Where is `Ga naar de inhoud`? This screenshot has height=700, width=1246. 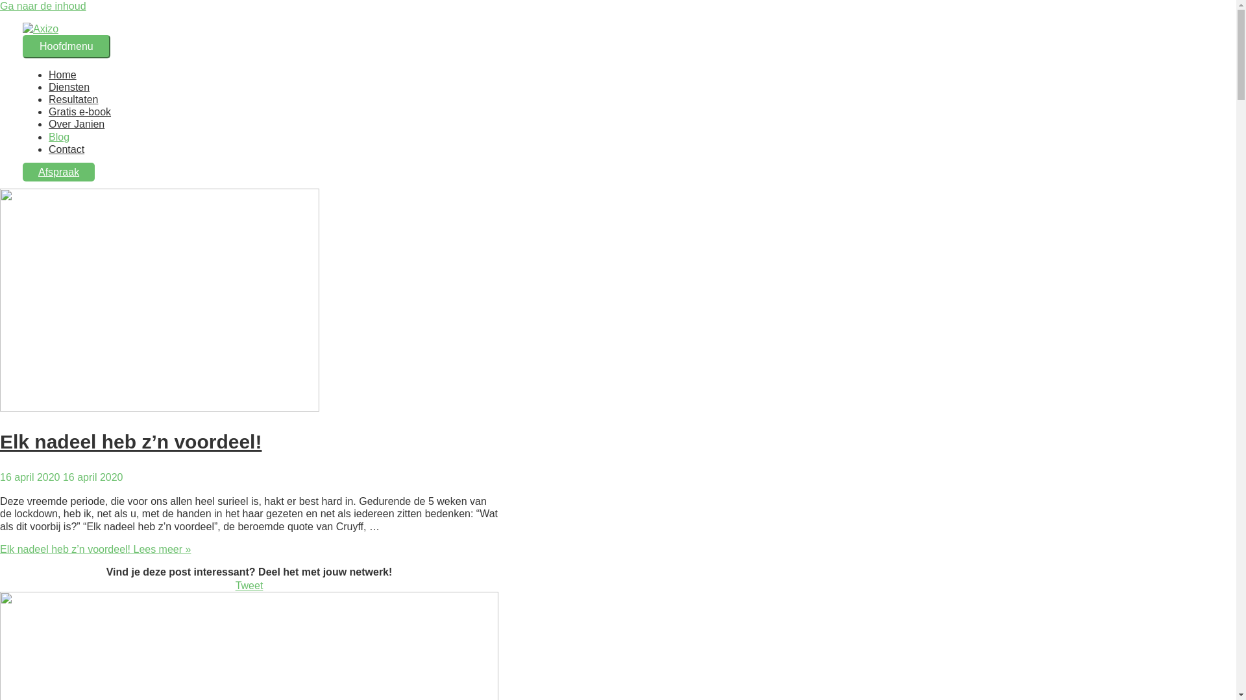 Ga naar de inhoud is located at coordinates (43, 6).